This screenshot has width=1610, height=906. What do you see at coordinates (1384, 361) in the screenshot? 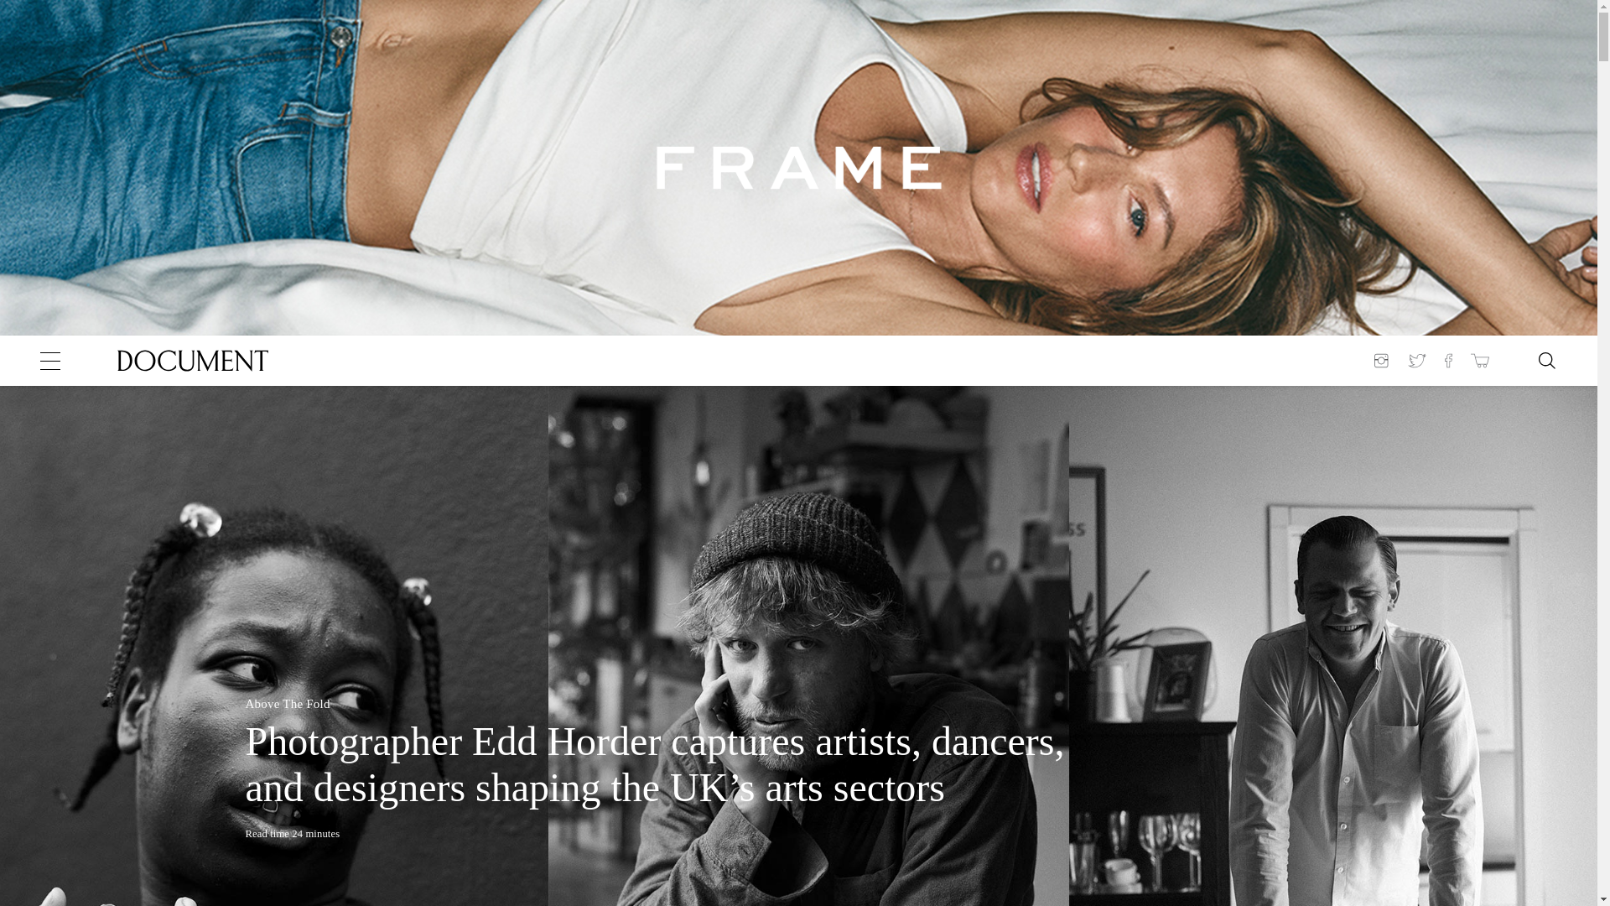
I see `Follow on Instagram` at bounding box center [1384, 361].